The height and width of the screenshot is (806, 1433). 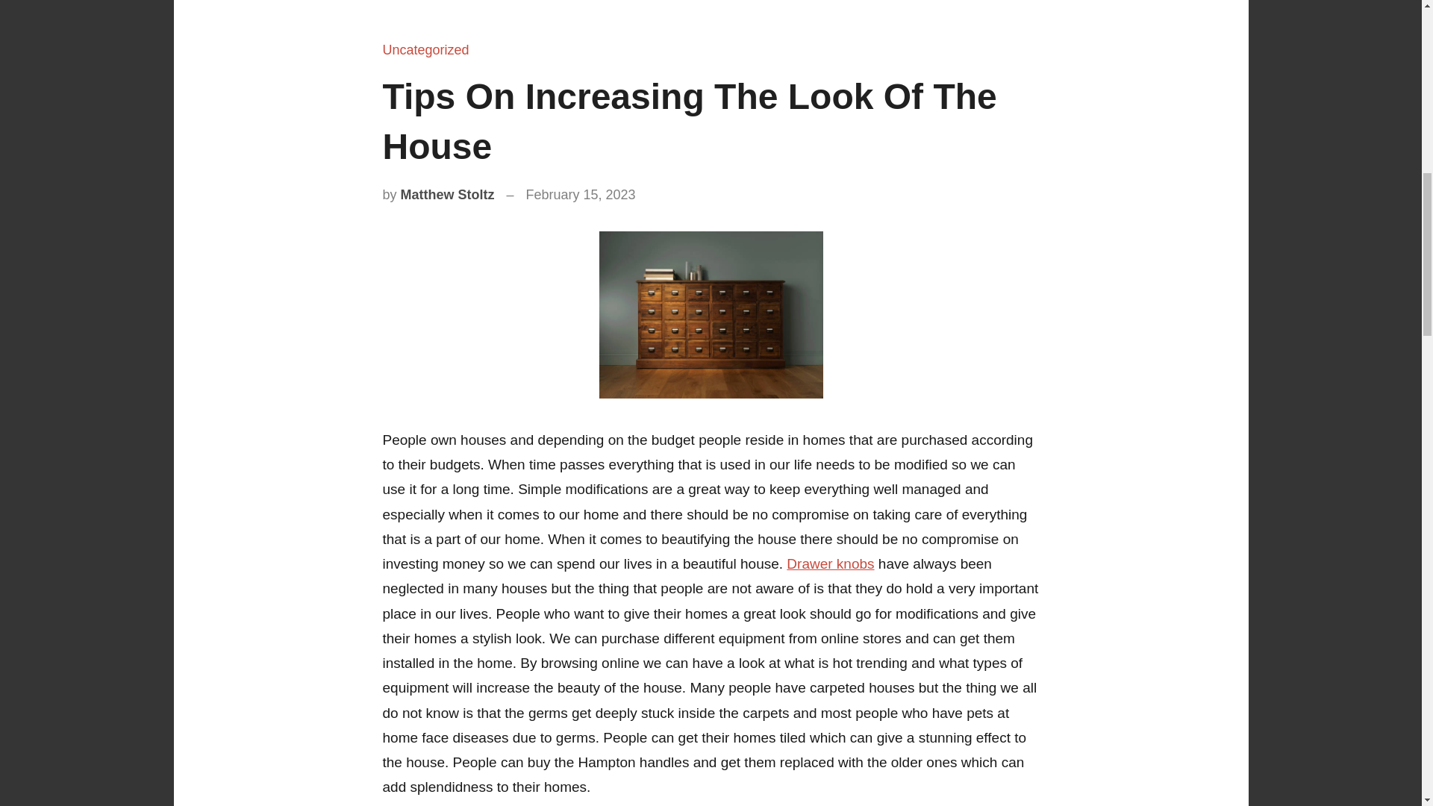 I want to click on February 15, 2023, so click(x=581, y=194).